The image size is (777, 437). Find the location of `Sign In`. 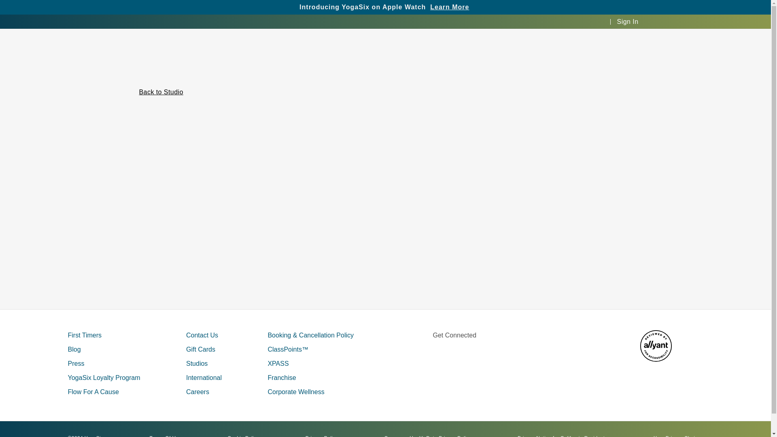

Sign In is located at coordinates (628, 21).